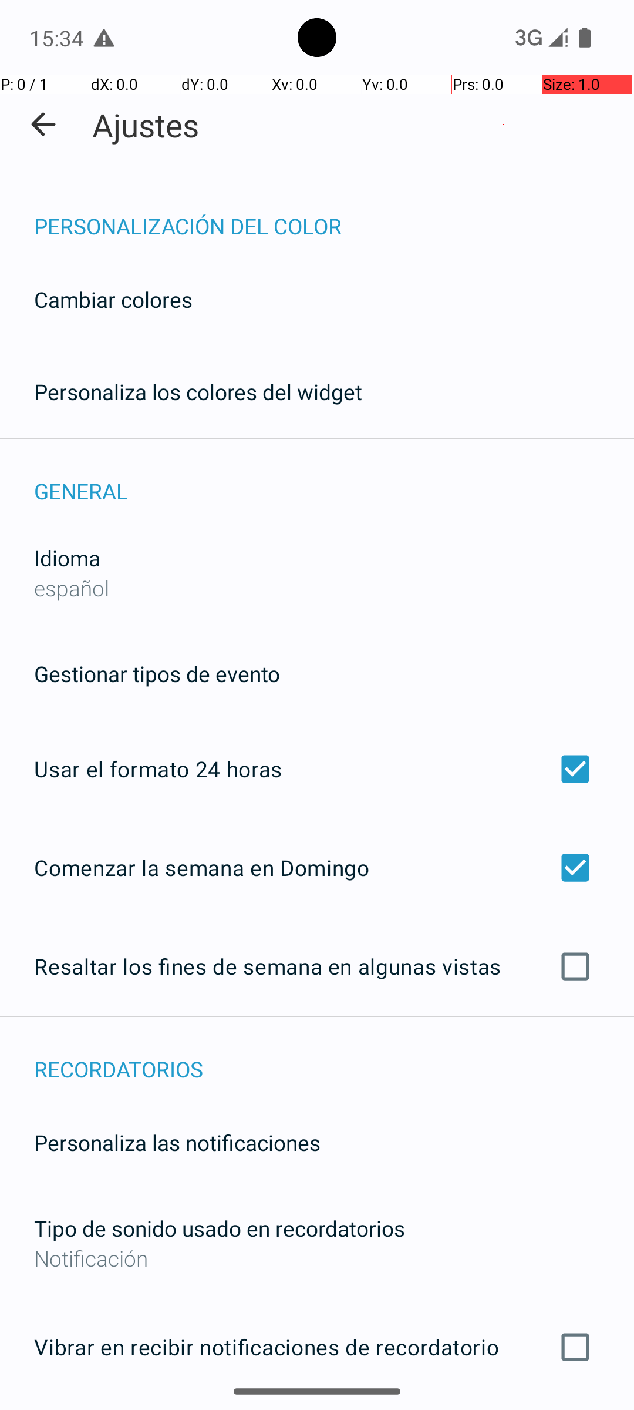  What do you see at coordinates (220, 1228) in the screenshot?
I see `Tipo de sonido usado en recordatorios` at bounding box center [220, 1228].